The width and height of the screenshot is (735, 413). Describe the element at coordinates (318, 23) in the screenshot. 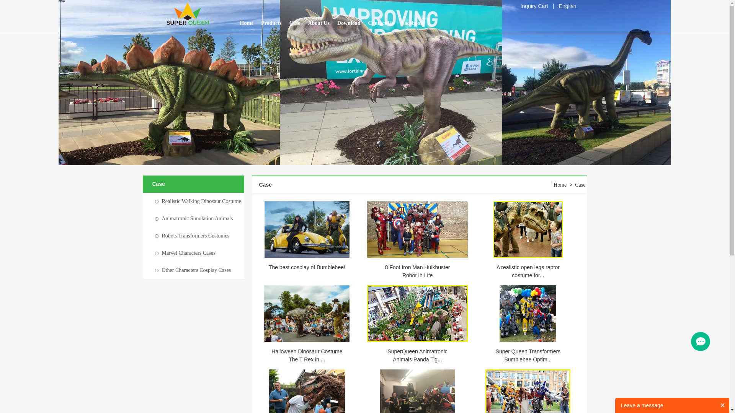

I see `About Us` at that location.